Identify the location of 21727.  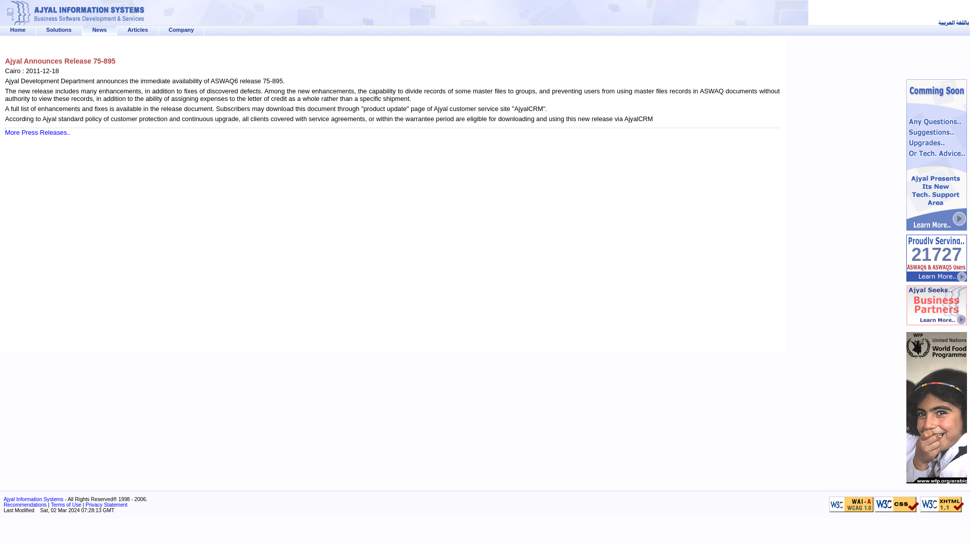
(937, 254).